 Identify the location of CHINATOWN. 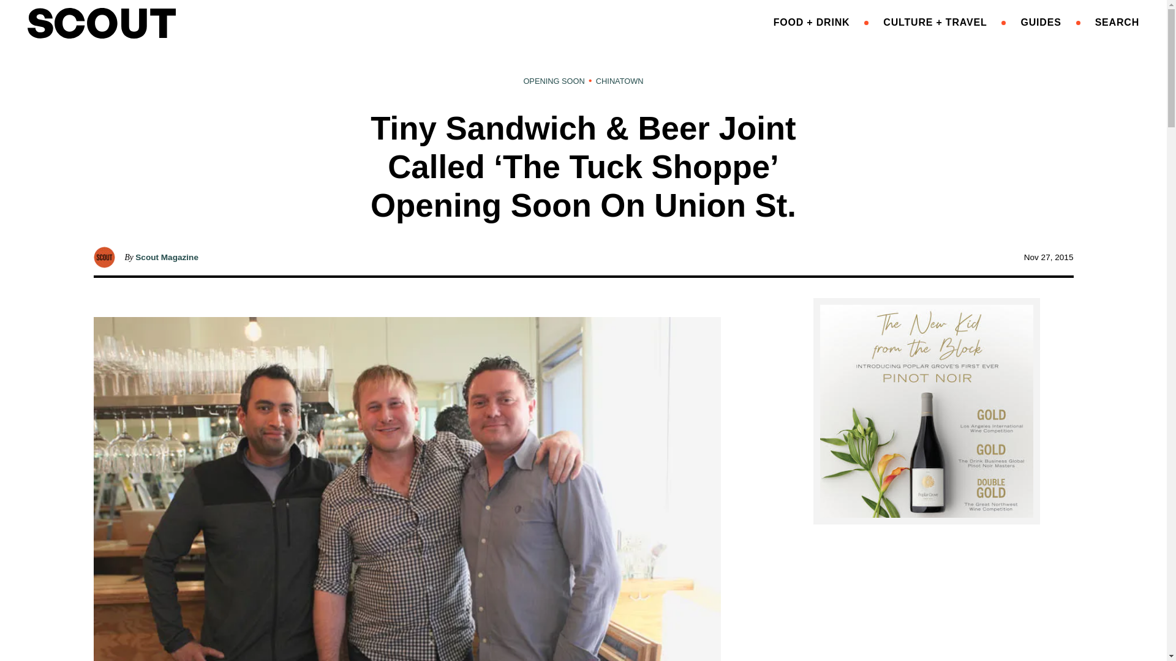
(620, 81).